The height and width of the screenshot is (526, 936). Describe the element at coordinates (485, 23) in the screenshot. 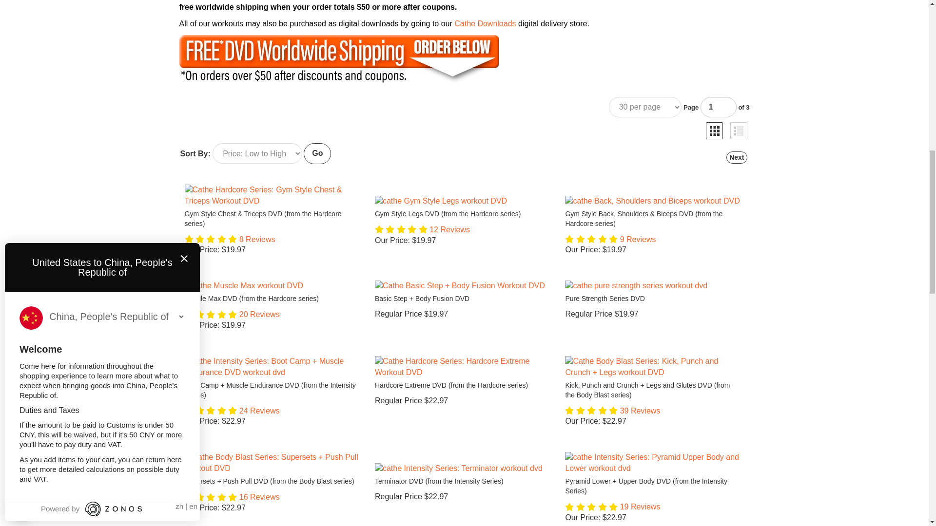

I see `Digital Downloads` at that location.